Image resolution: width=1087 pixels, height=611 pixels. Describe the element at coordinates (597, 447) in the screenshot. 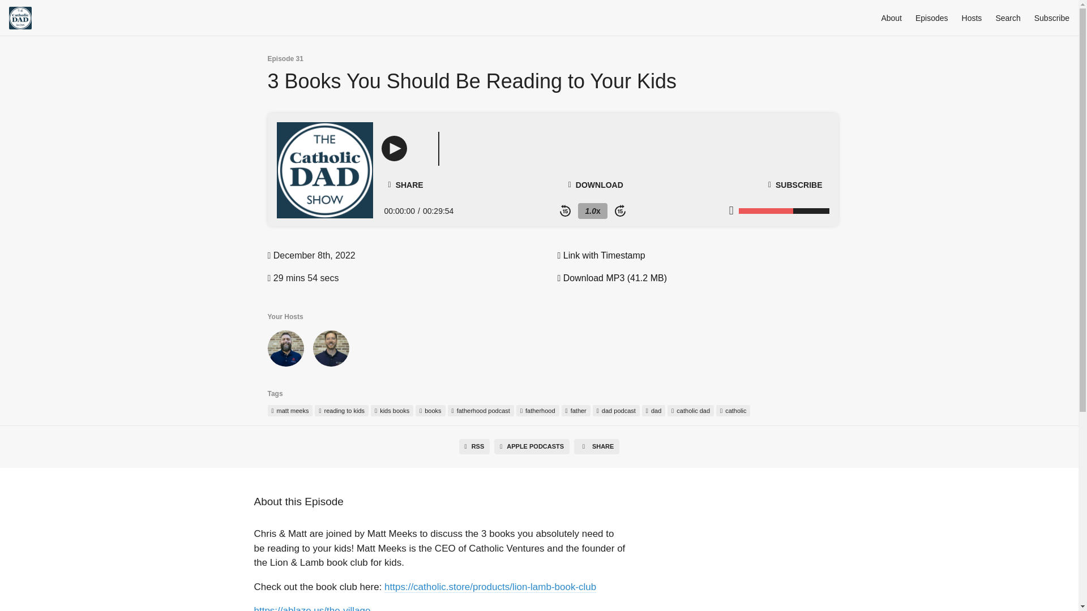

I see `SHARE` at that location.